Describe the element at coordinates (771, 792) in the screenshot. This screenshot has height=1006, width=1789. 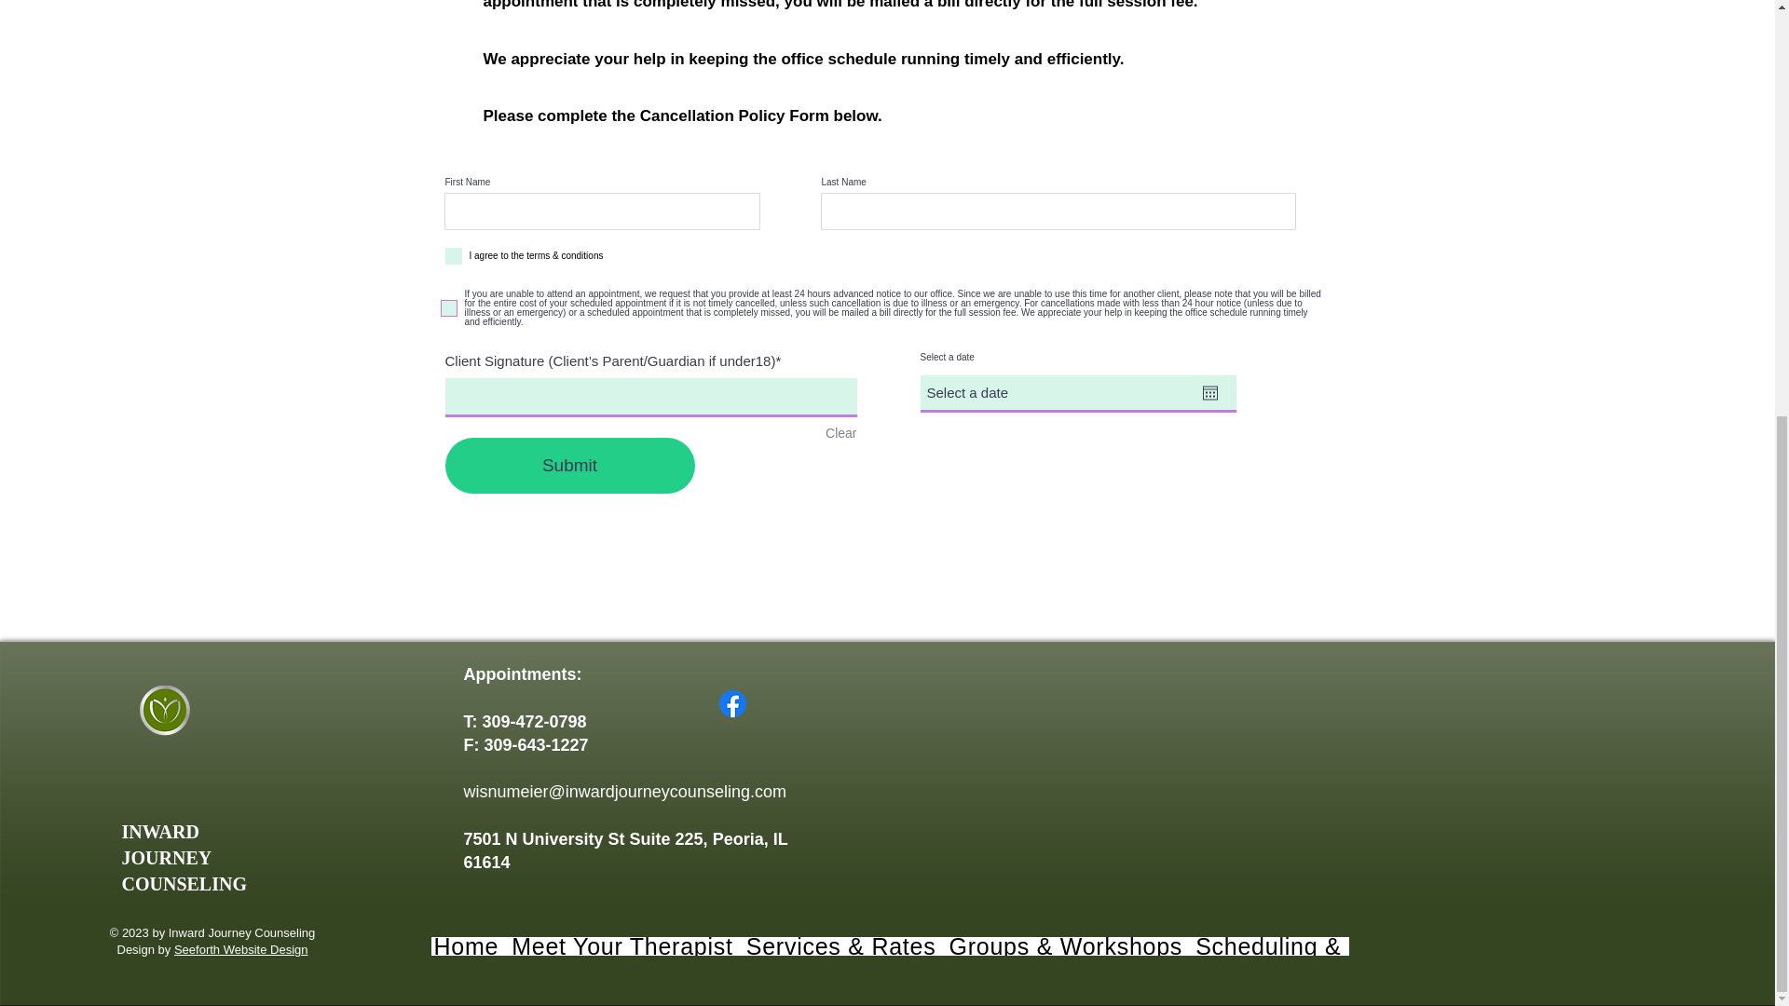
I see `com` at that location.